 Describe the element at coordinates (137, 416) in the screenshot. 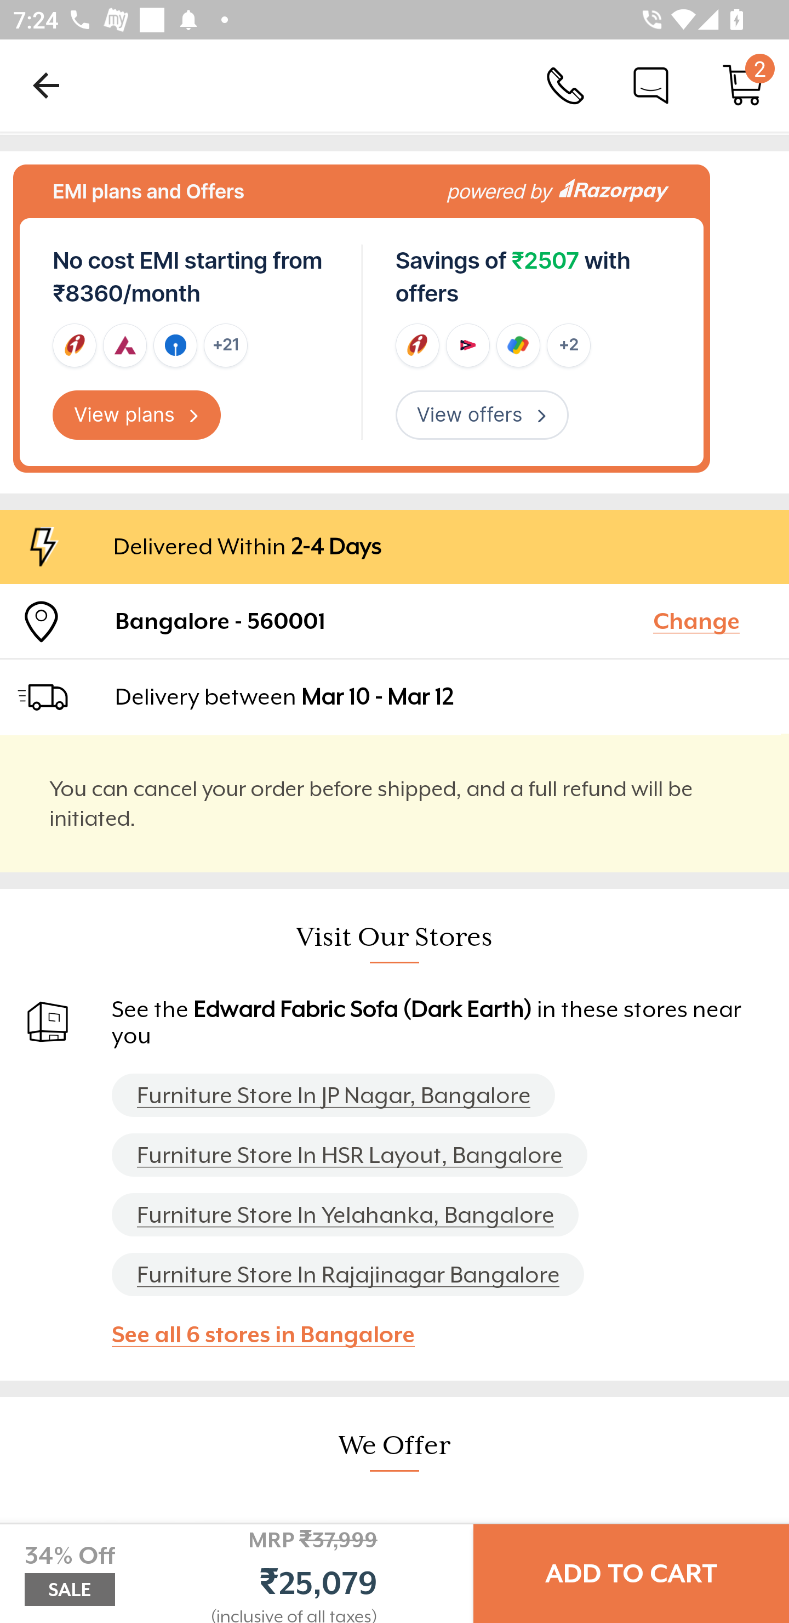

I see `View plans` at that location.